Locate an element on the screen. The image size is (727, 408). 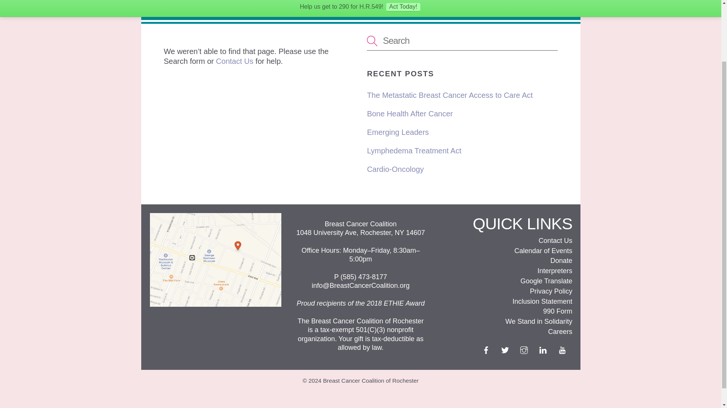
Donate is located at coordinates (561, 261).